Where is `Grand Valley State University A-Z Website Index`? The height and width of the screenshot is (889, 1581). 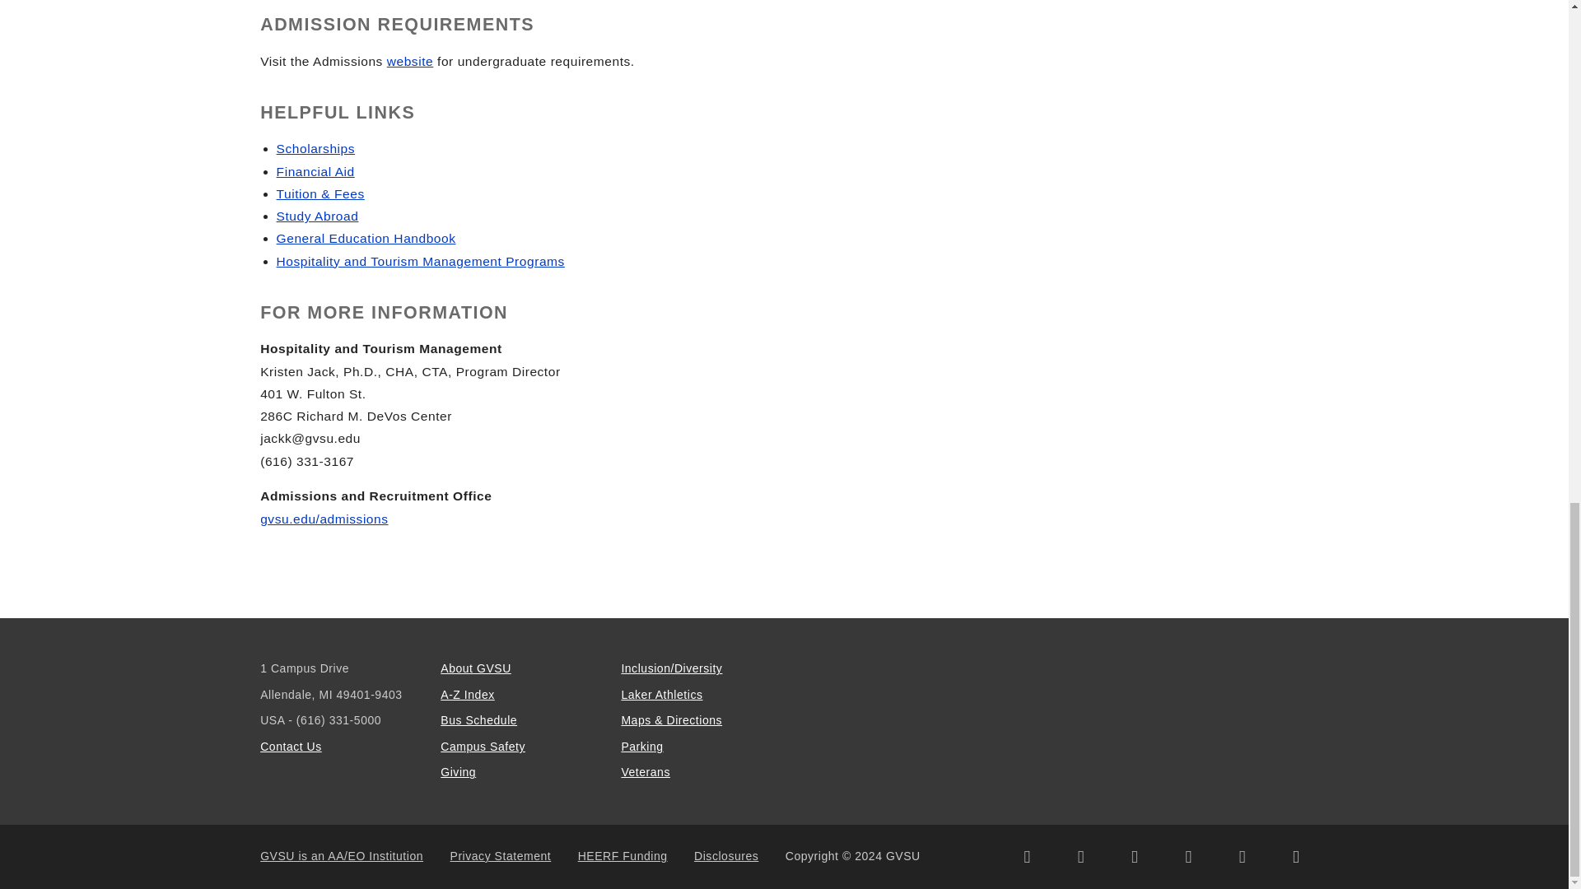 Grand Valley State University A-Z Website Index is located at coordinates (468, 695).